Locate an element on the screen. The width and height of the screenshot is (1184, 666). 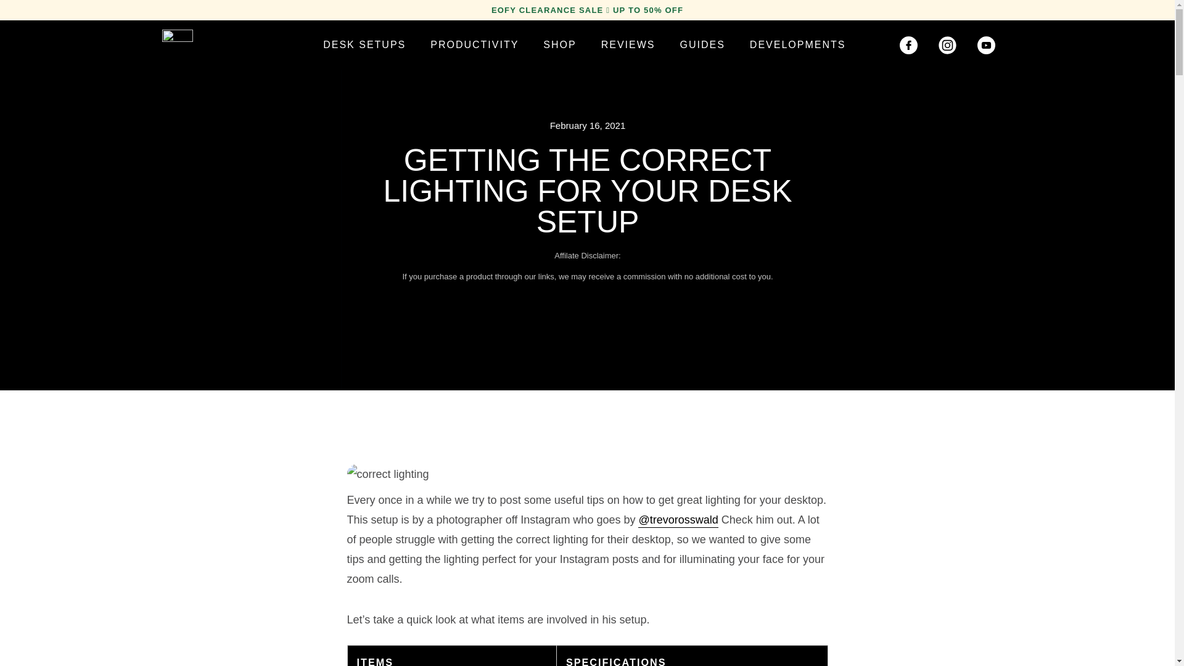
SHOP is located at coordinates (559, 44).